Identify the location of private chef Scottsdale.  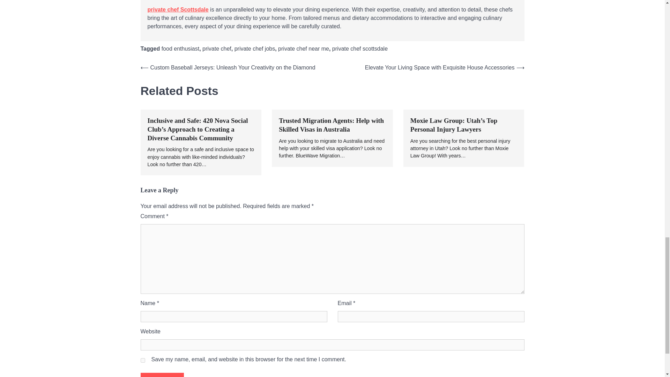
(178, 9).